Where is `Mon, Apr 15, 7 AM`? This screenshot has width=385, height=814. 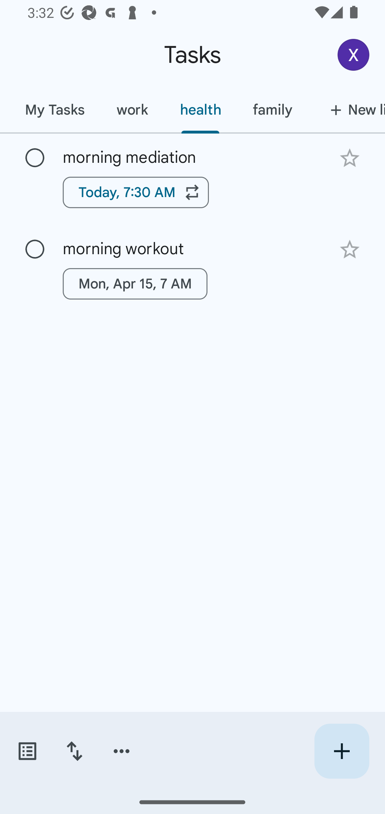
Mon, Apr 15, 7 AM is located at coordinates (135, 284).